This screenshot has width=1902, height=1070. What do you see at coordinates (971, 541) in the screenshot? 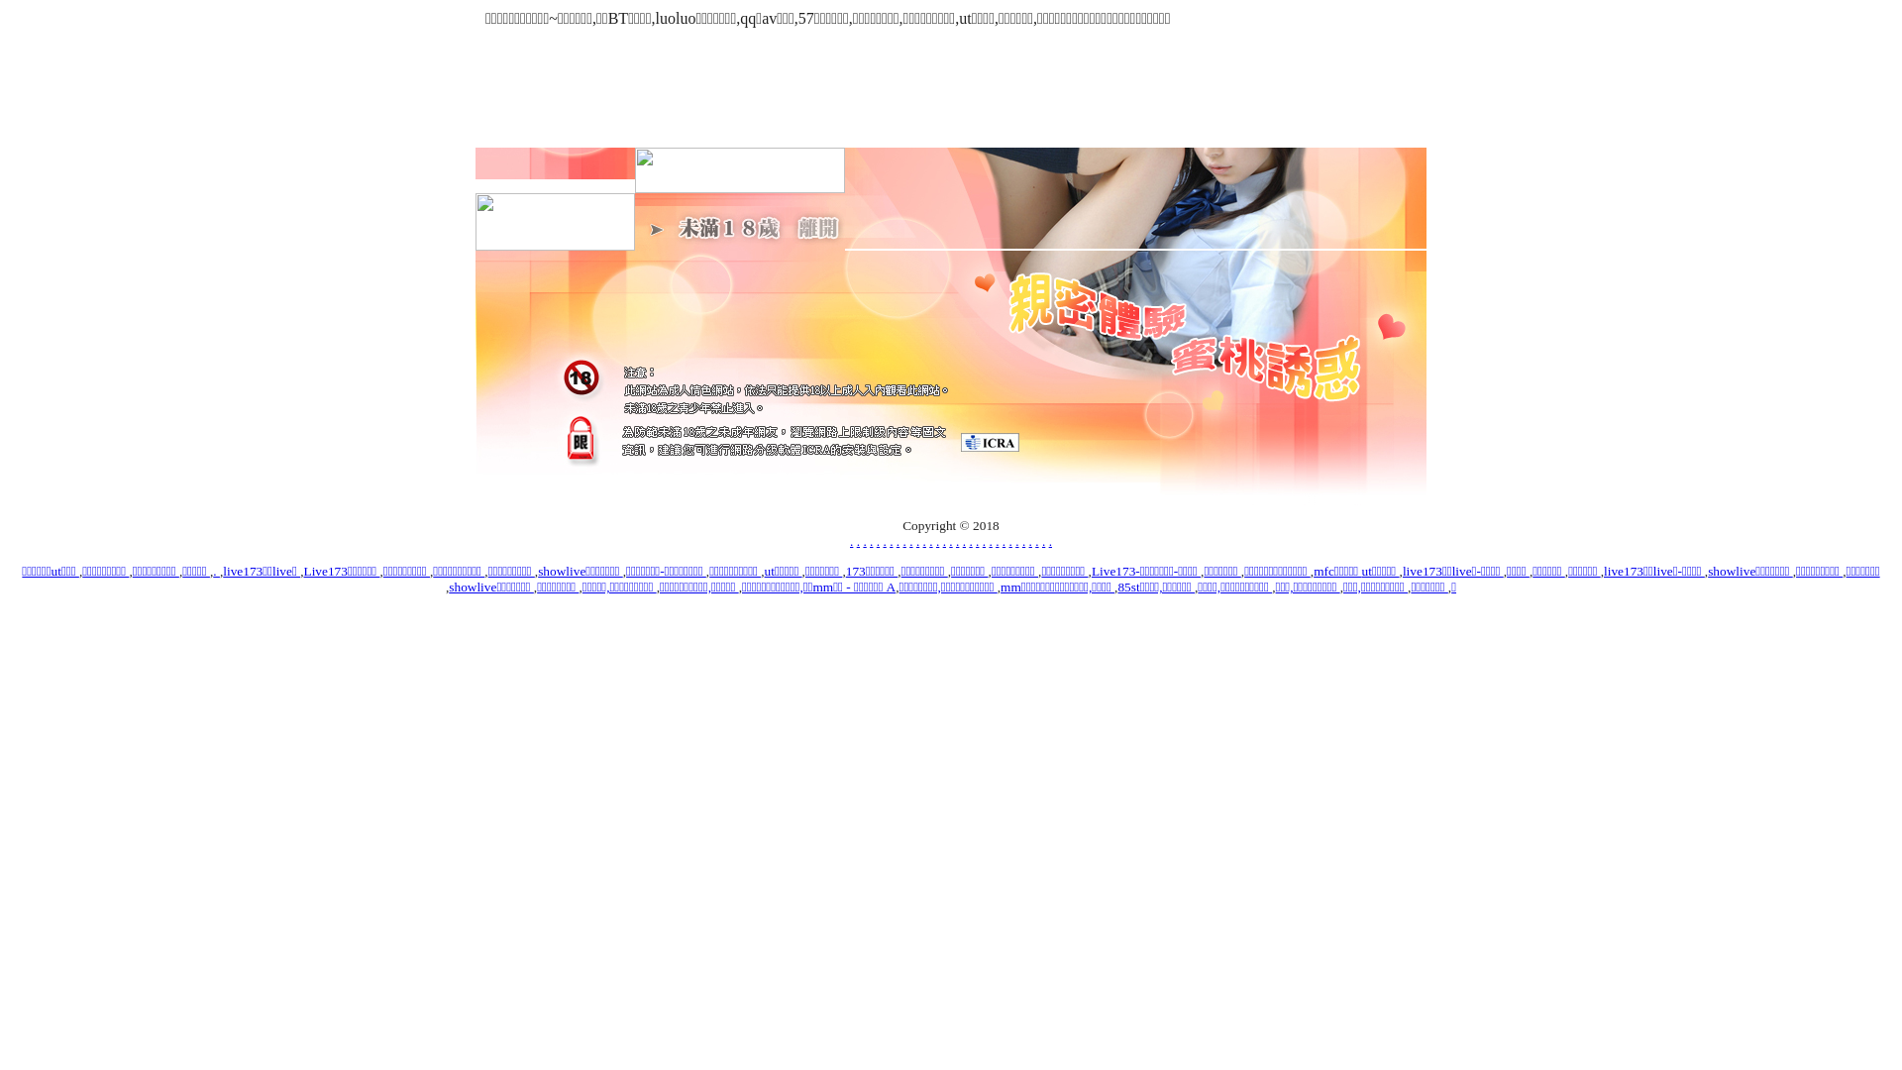
I see `.` at bounding box center [971, 541].